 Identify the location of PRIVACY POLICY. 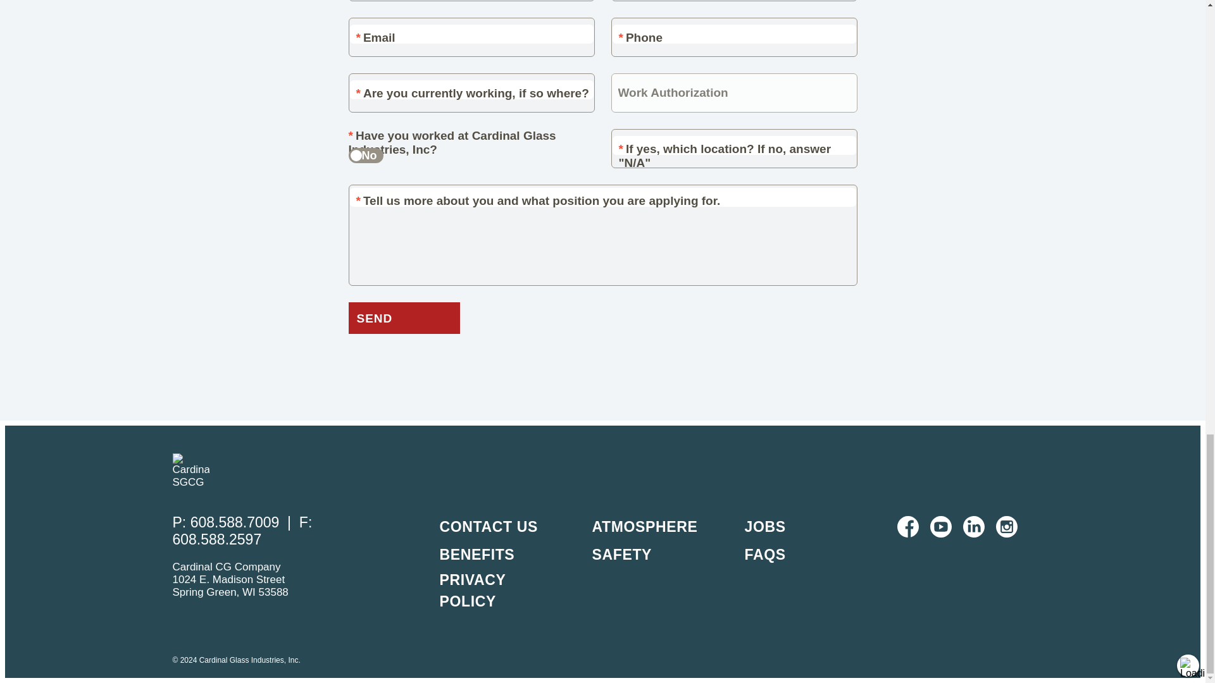
(472, 591).